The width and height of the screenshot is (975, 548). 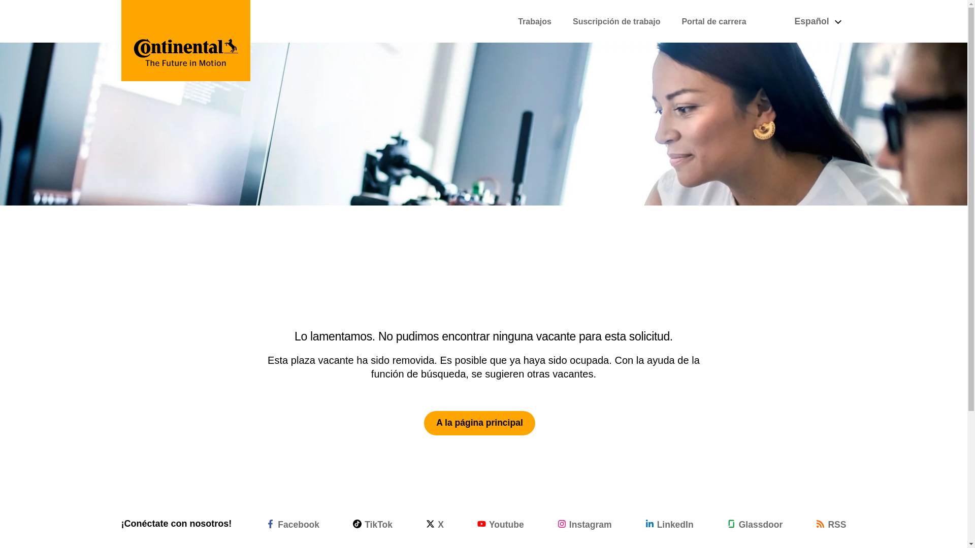 I want to click on Trabajos, so click(x=534, y=21).